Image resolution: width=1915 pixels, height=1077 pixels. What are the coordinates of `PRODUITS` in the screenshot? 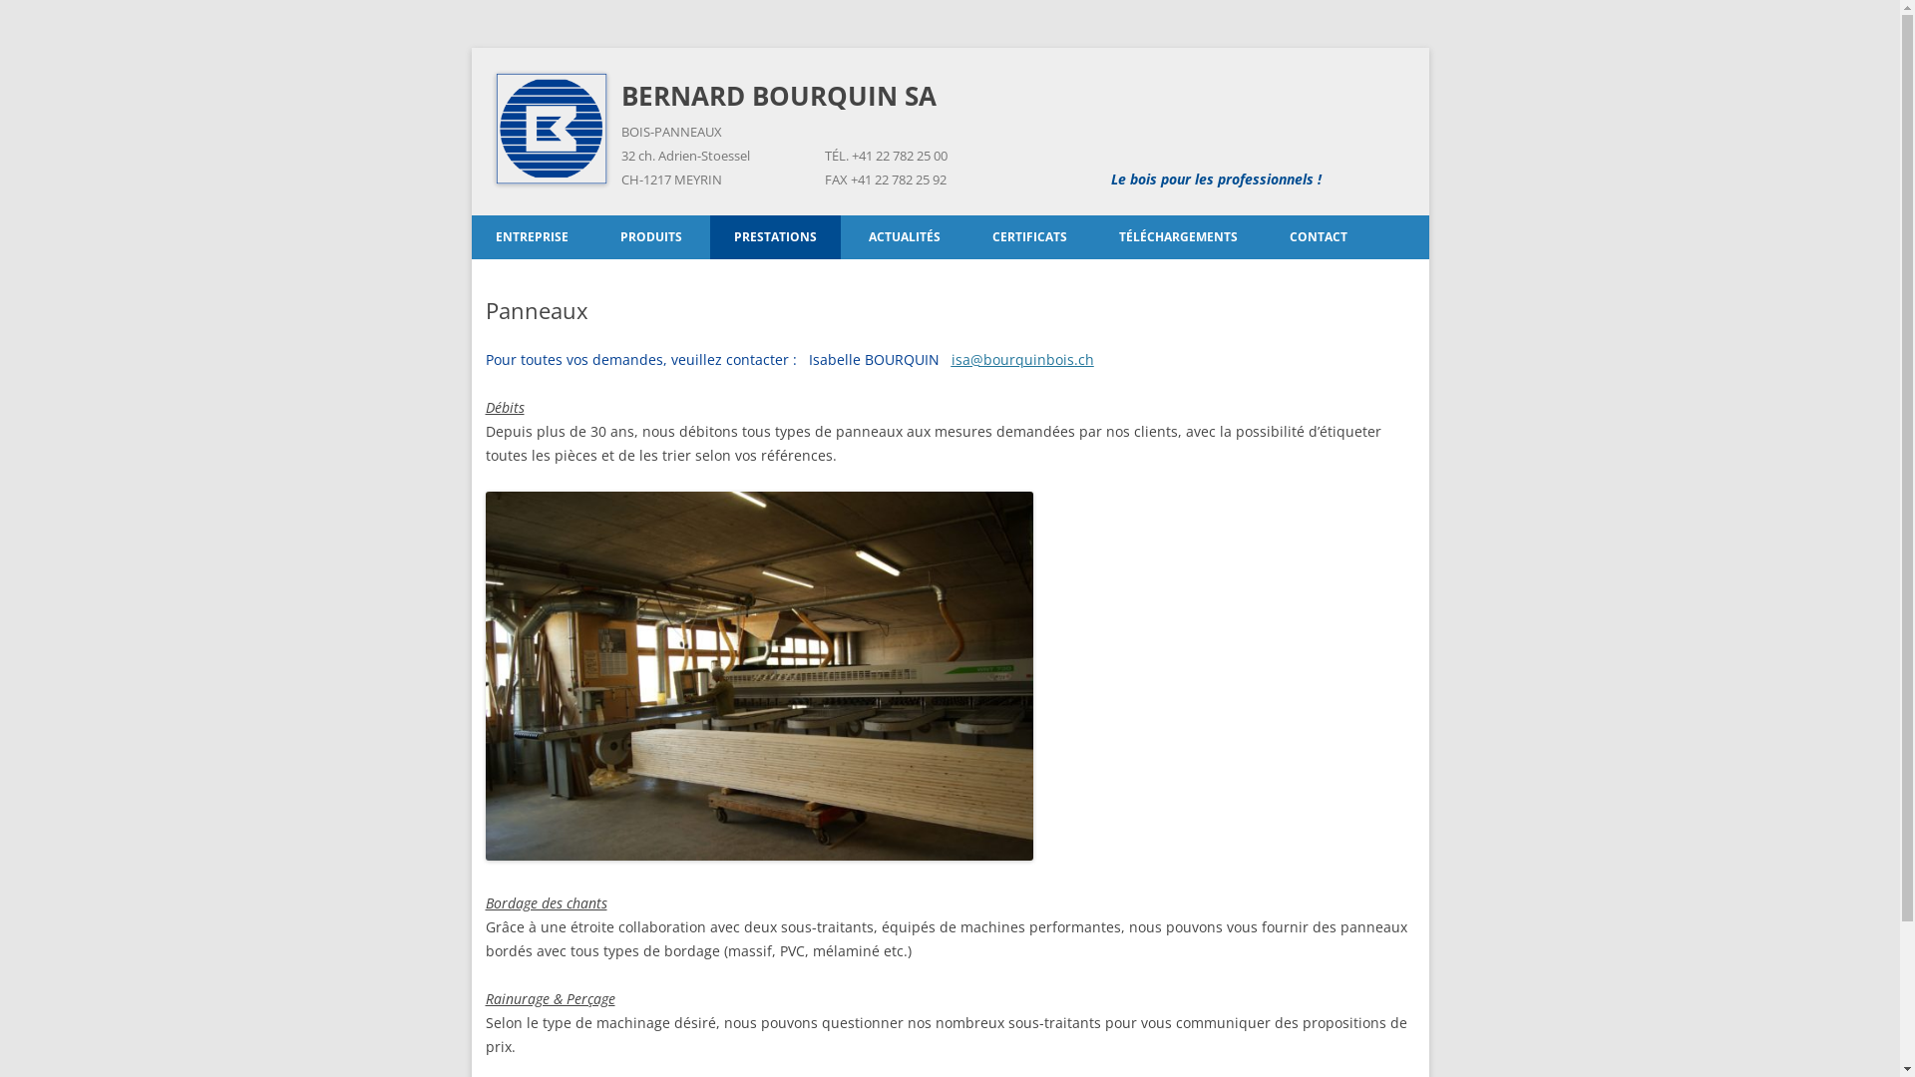 It's located at (651, 237).